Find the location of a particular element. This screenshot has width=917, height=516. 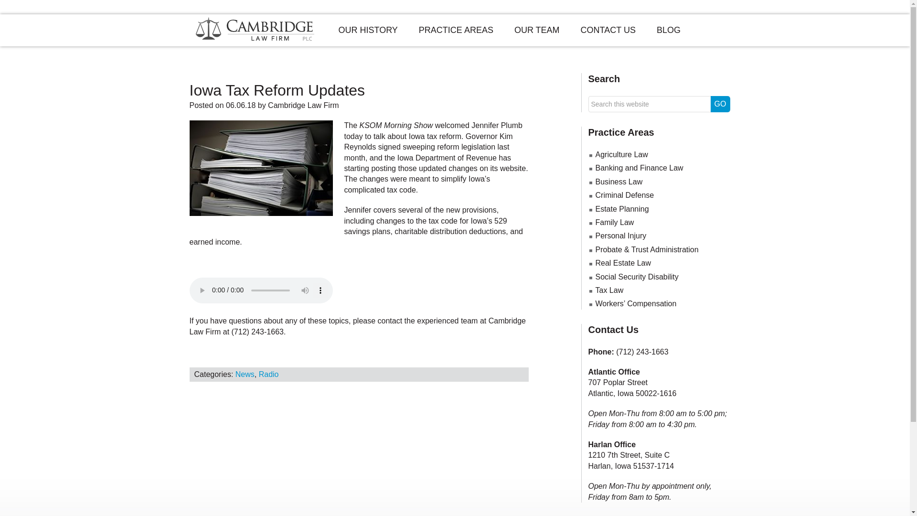

Criminal Defense is located at coordinates (624, 195).